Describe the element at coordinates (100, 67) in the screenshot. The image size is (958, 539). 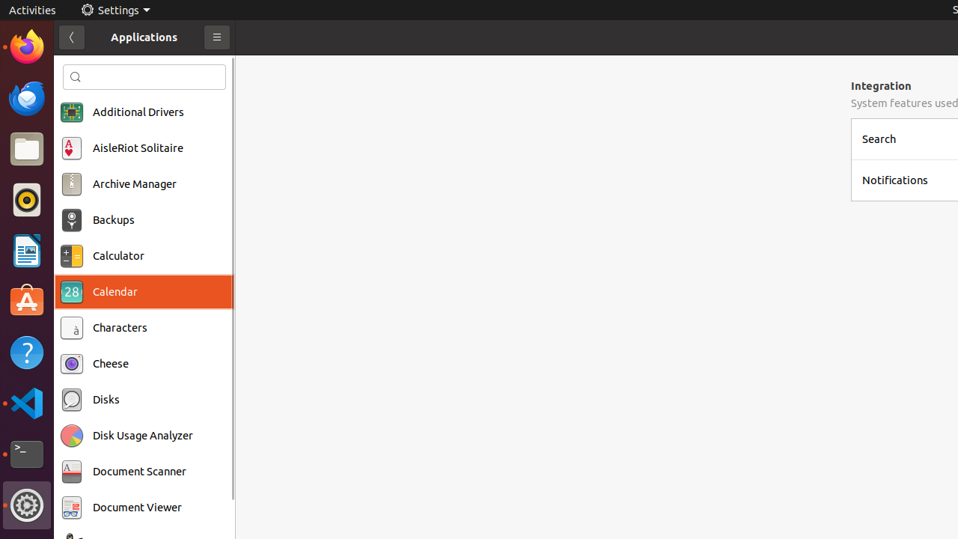
I see `luyi1` at that location.